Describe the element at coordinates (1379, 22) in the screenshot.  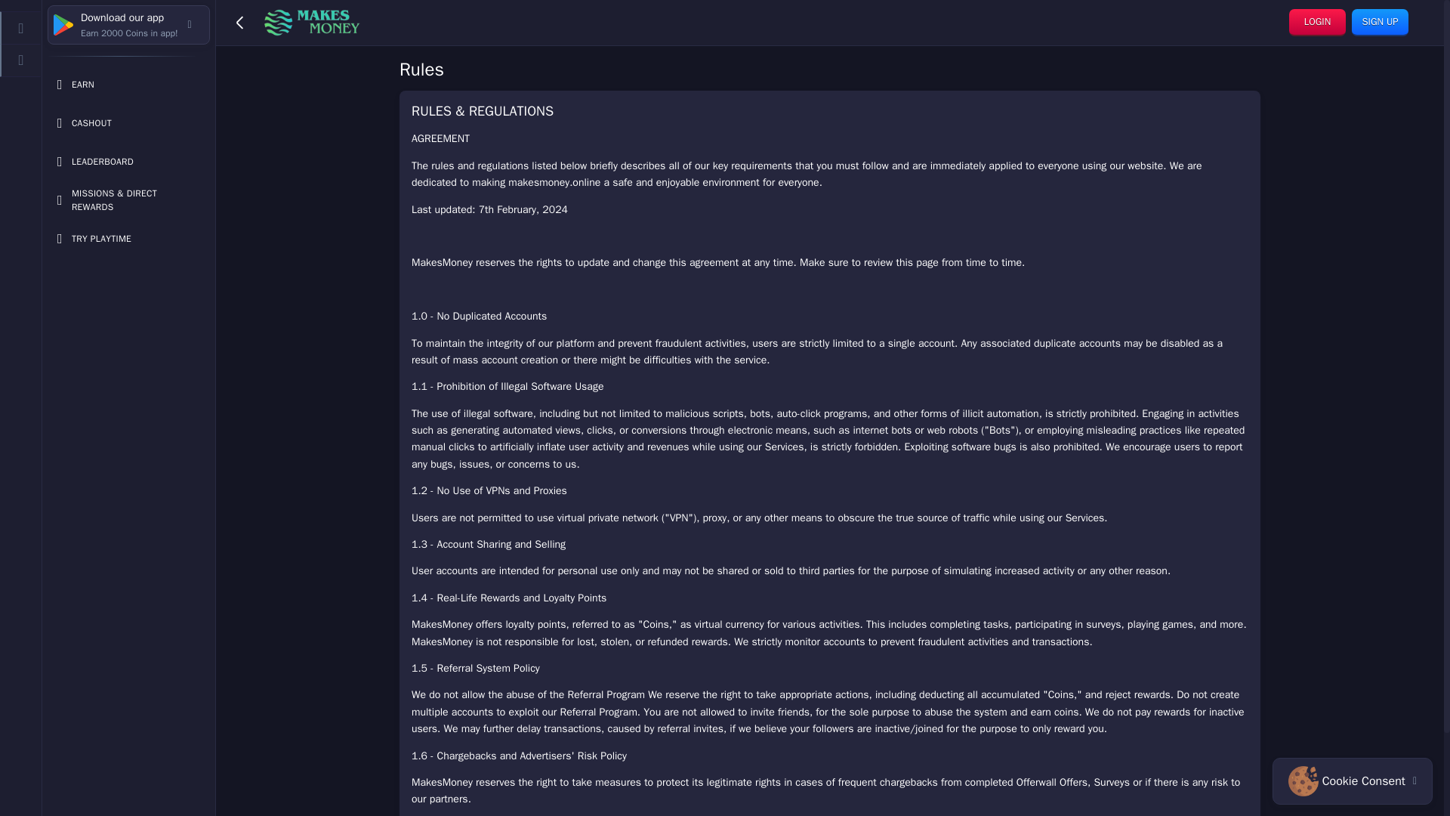
I see `SIGN UP` at that location.